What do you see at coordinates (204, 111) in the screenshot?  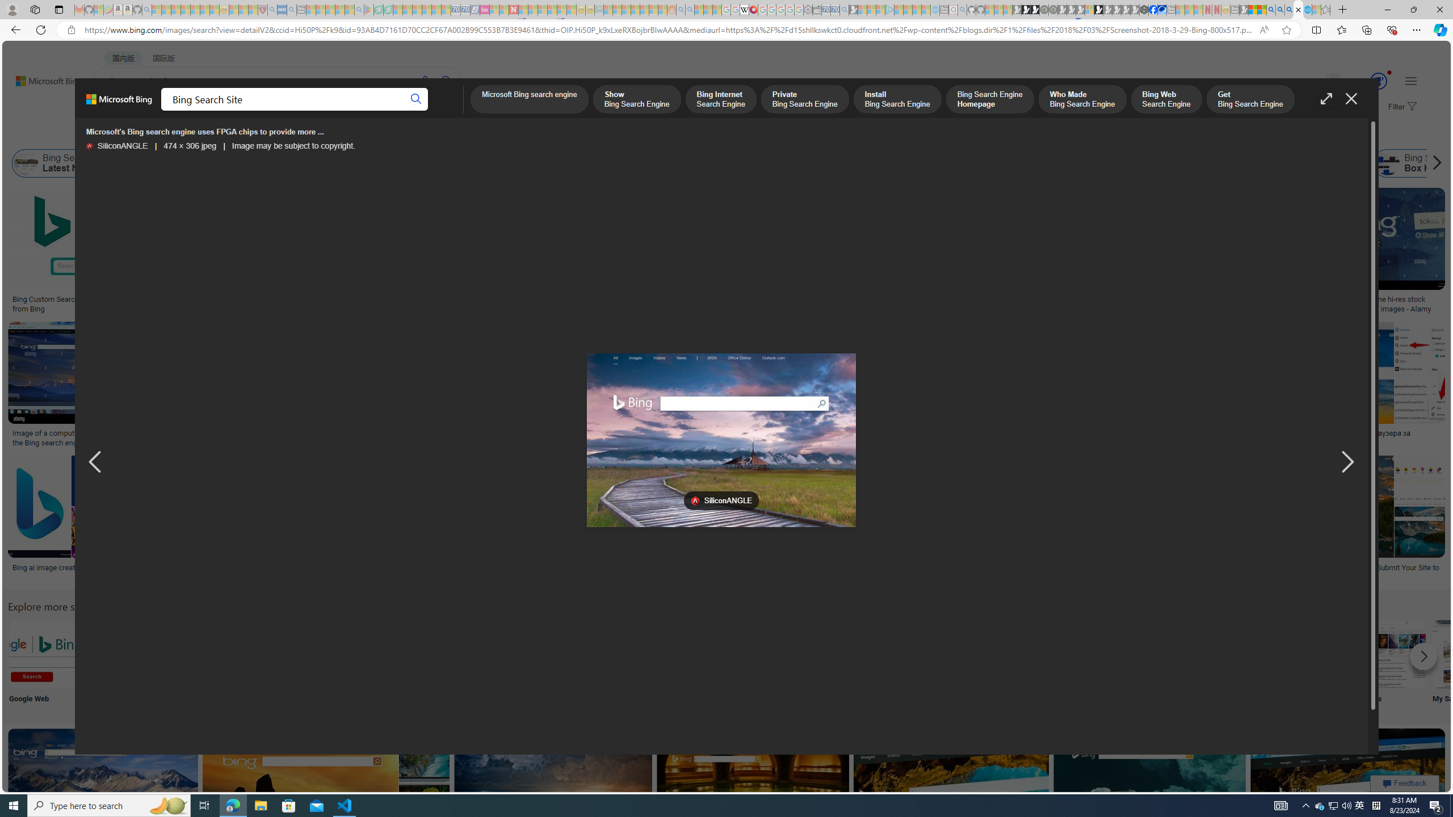 I see `IMAGES` at bounding box center [204, 111].